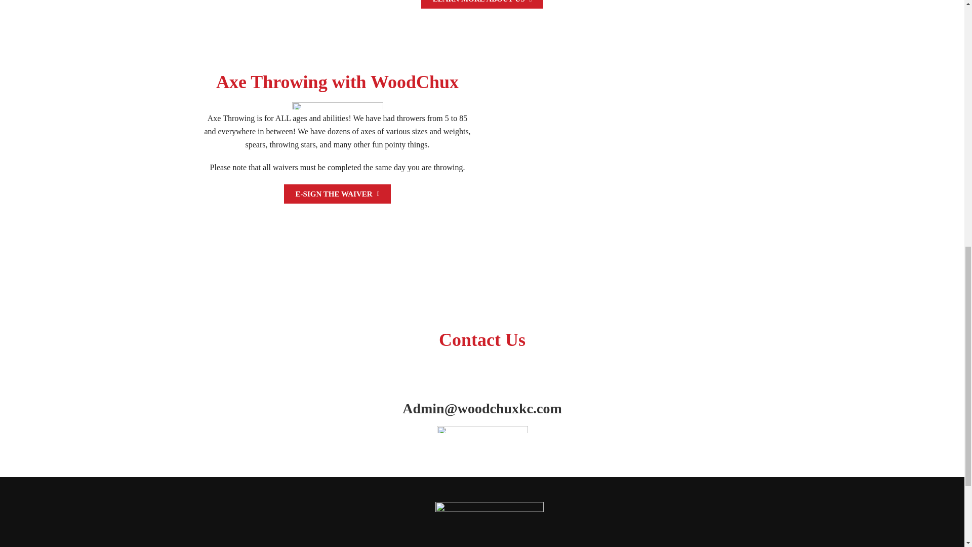 Image resolution: width=972 pixels, height=547 pixels. Describe the element at coordinates (482, 4) in the screenshot. I see `LEARN MORE ABOUT US` at that location.